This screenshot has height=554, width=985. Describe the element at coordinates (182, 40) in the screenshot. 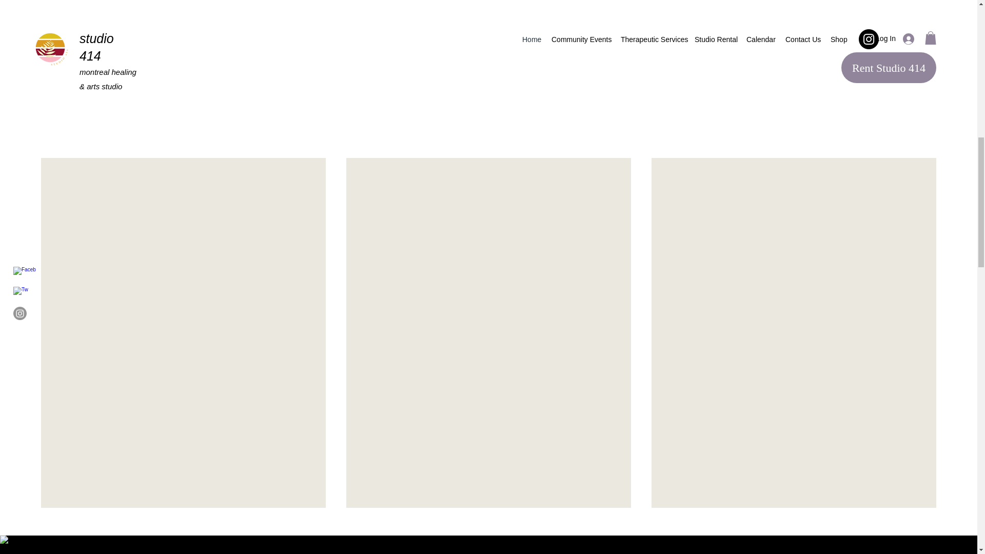

I see `Rental` at that location.